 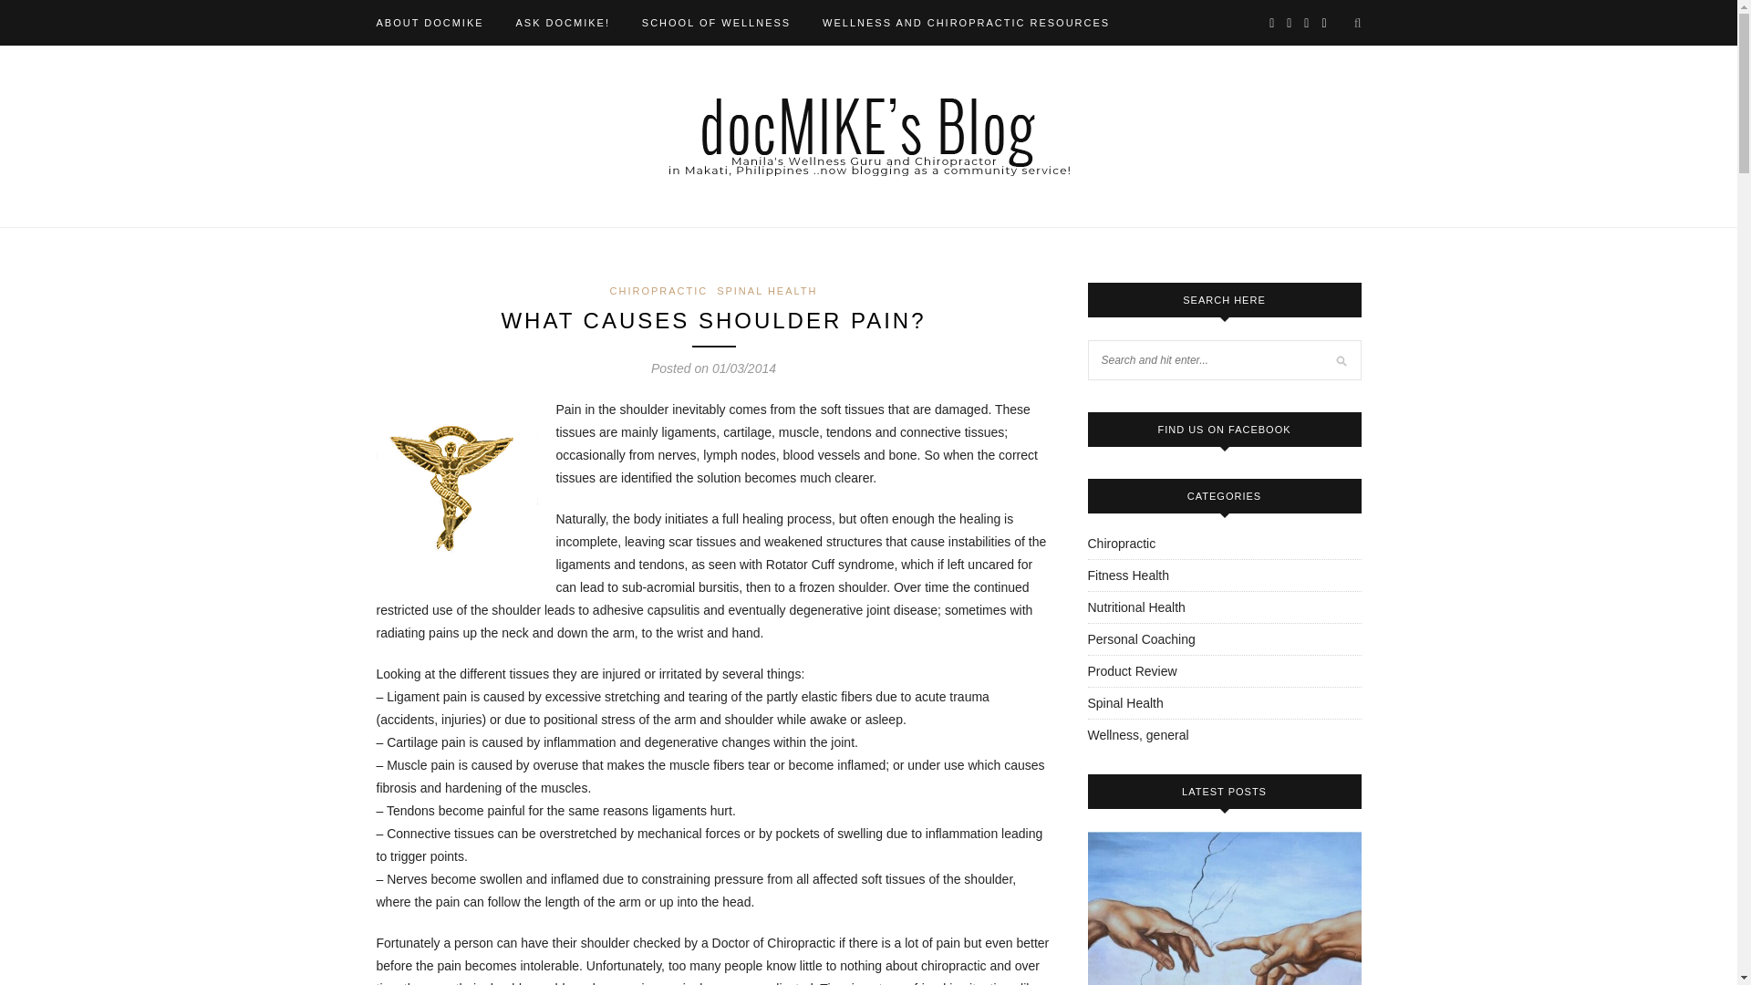 What do you see at coordinates (766, 291) in the screenshot?
I see `SPINAL HEALTH` at bounding box center [766, 291].